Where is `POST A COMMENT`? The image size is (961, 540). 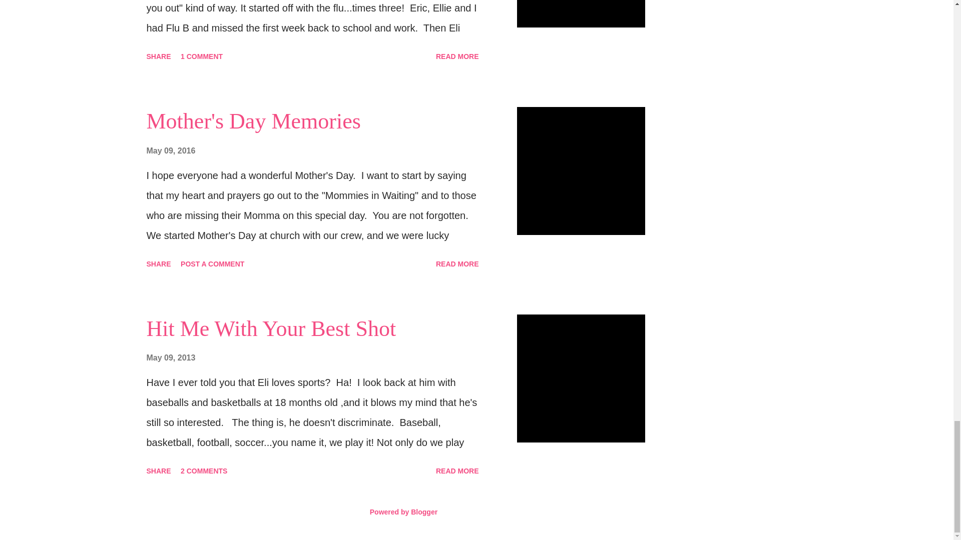
POST A COMMENT is located at coordinates (212, 264).